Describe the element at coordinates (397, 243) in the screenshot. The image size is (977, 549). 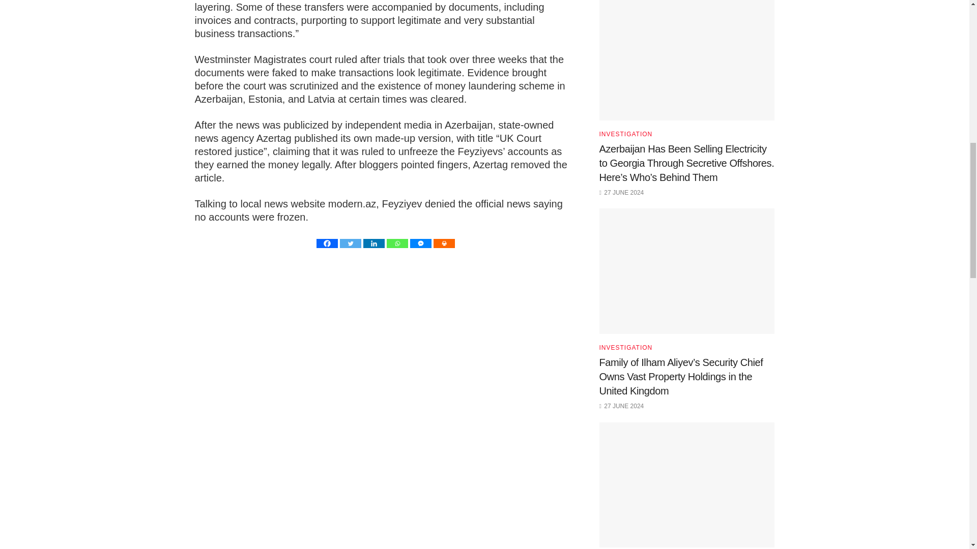
I see `Whatsapp` at that location.